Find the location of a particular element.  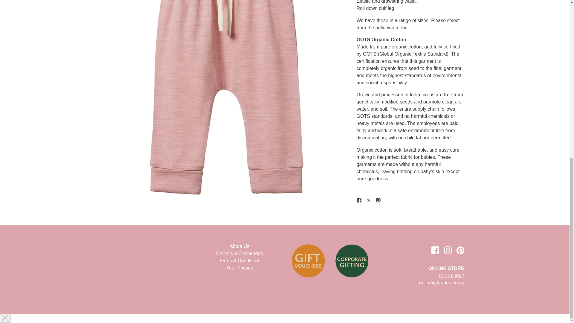

Corporate Gifting is located at coordinates (352, 261).